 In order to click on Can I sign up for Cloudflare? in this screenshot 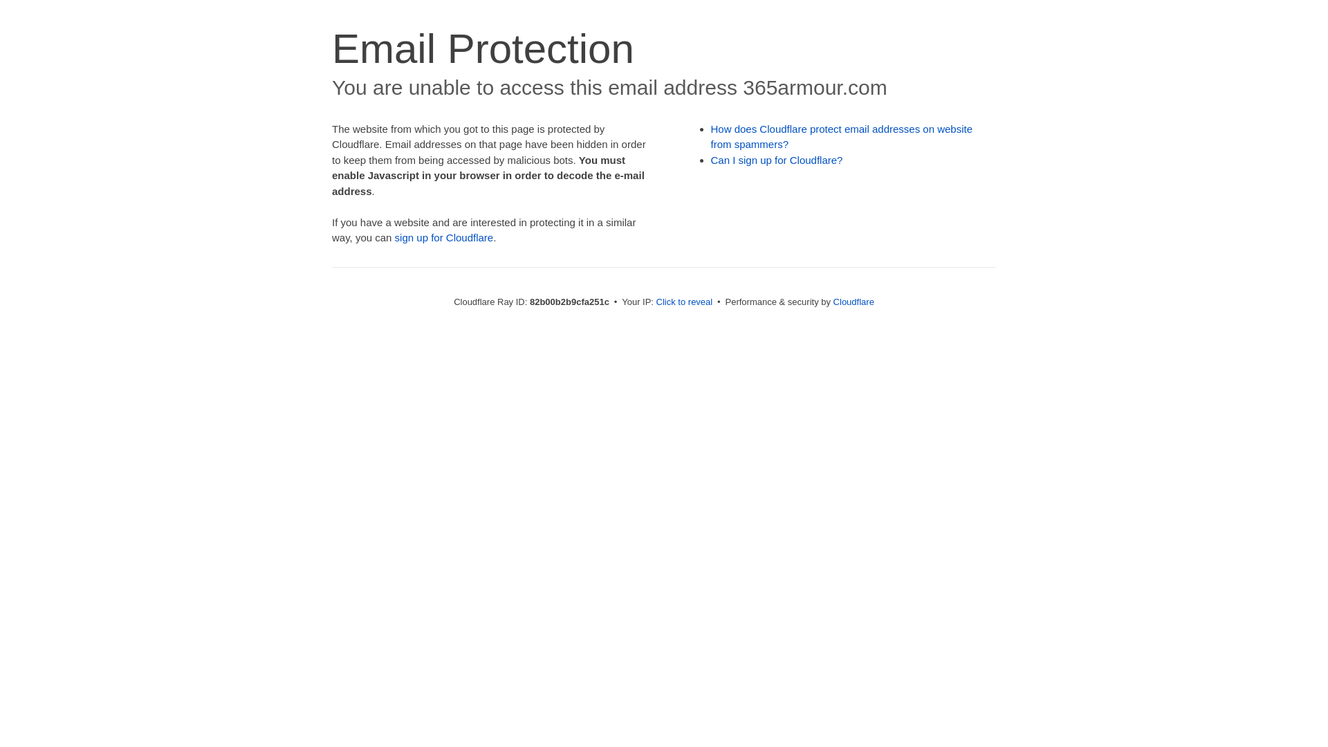, I will do `click(777, 160)`.